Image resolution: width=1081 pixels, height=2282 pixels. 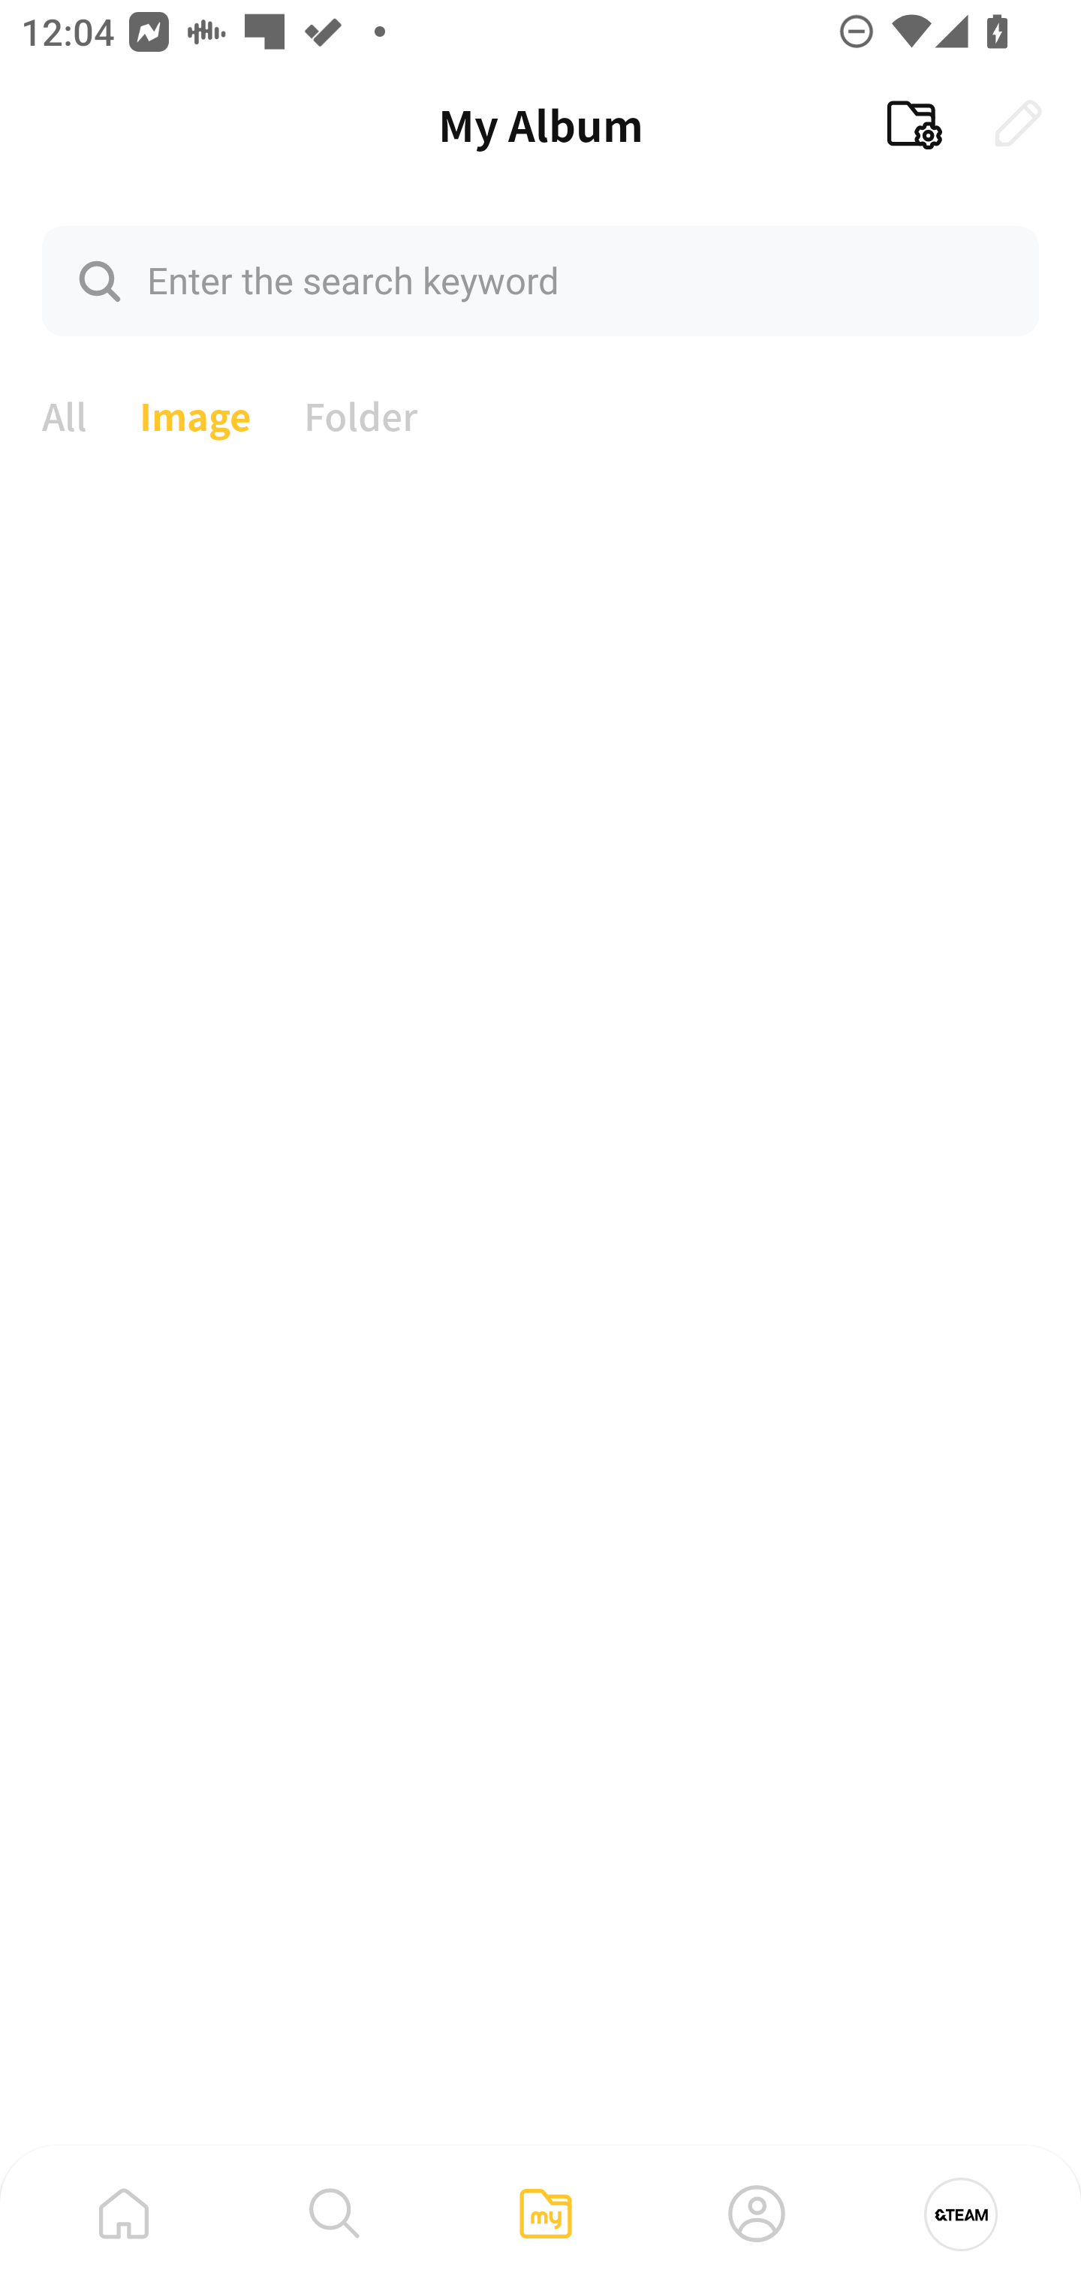 What do you see at coordinates (195, 414) in the screenshot?
I see `Image` at bounding box center [195, 414].